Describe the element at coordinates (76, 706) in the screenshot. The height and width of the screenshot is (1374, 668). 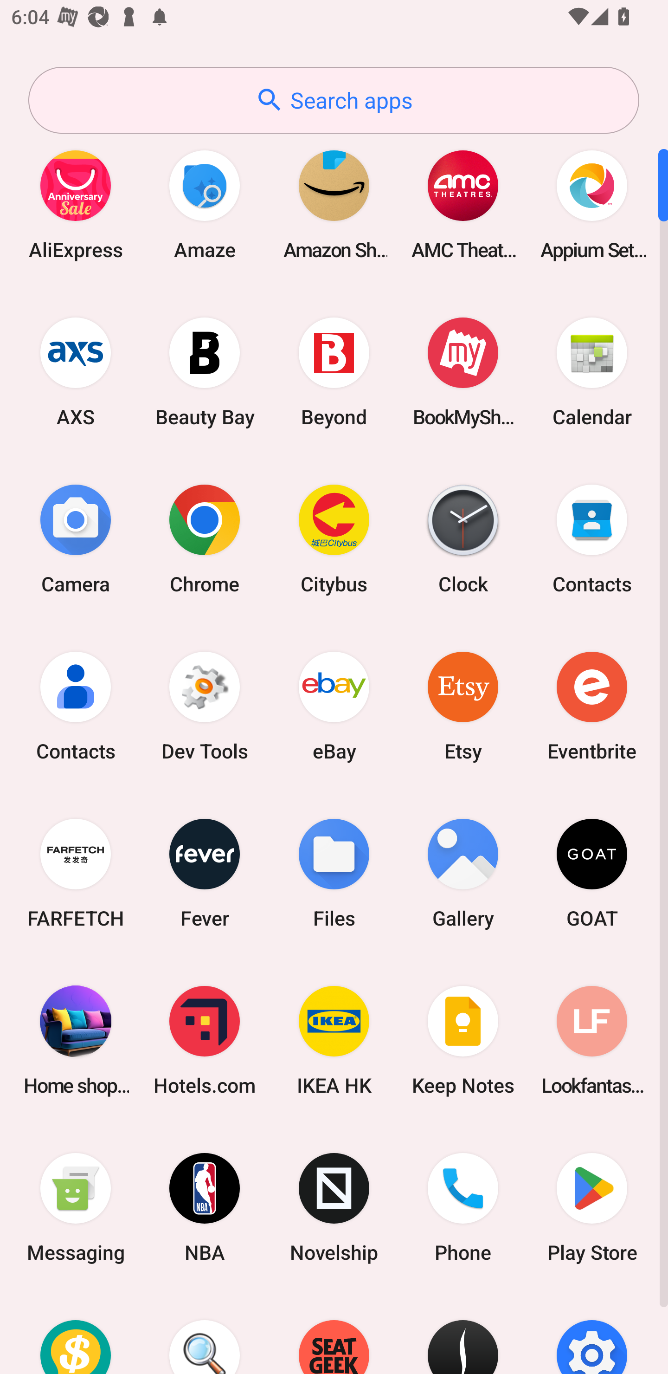
I see `Contacts` at that location.